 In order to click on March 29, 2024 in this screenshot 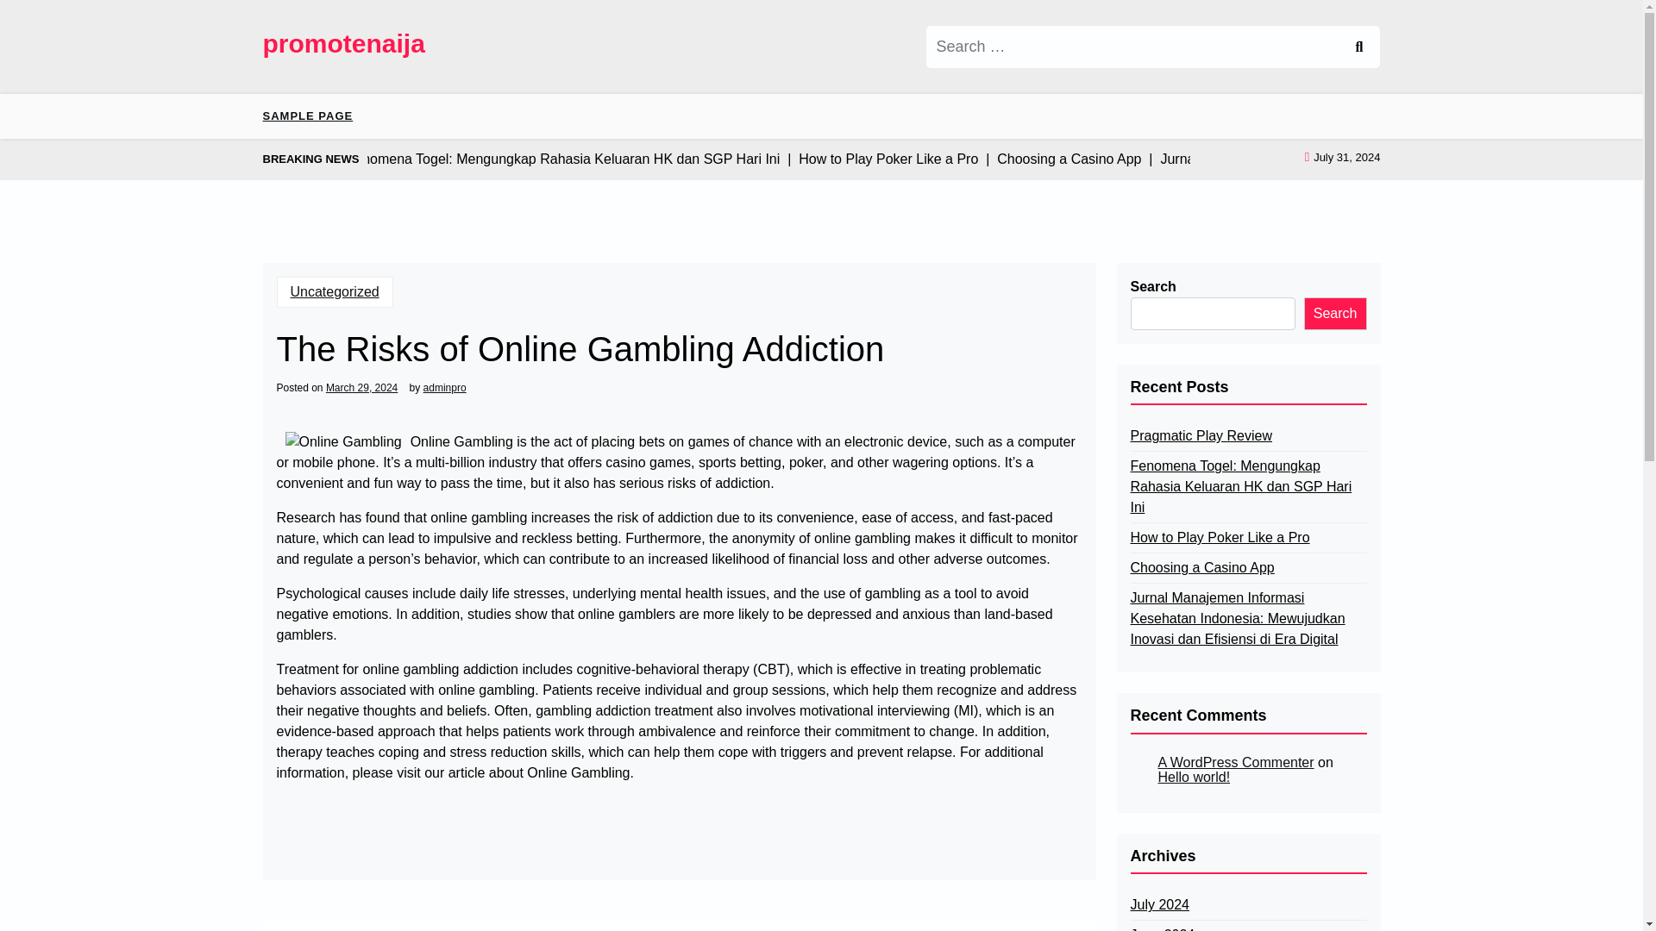, I will do `click(361, 387)`.